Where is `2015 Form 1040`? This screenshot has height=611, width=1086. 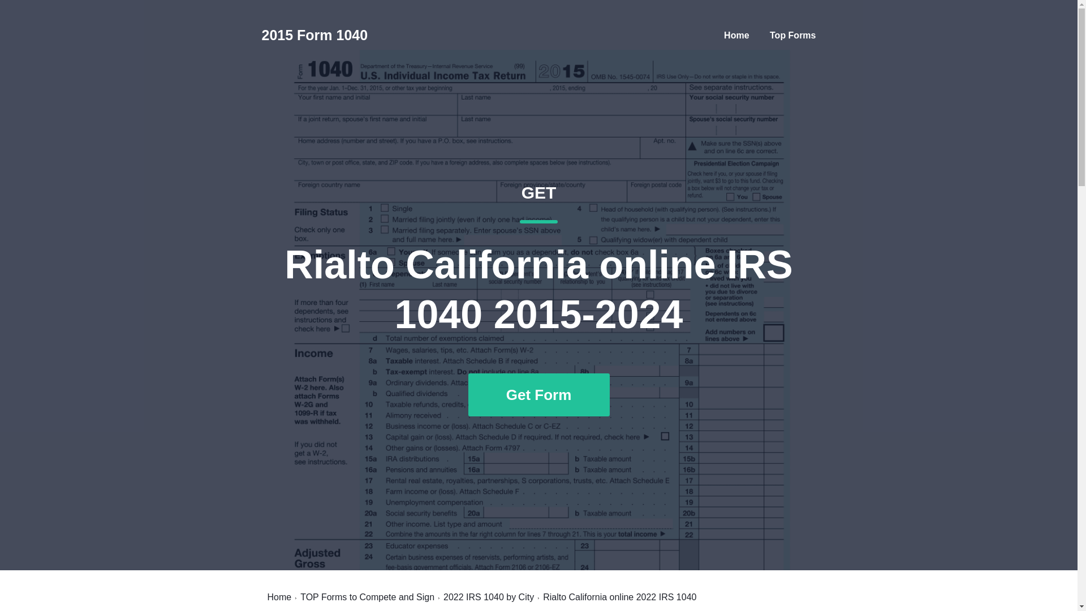 2015 Form 1040 is located at coordinates (736, 35).